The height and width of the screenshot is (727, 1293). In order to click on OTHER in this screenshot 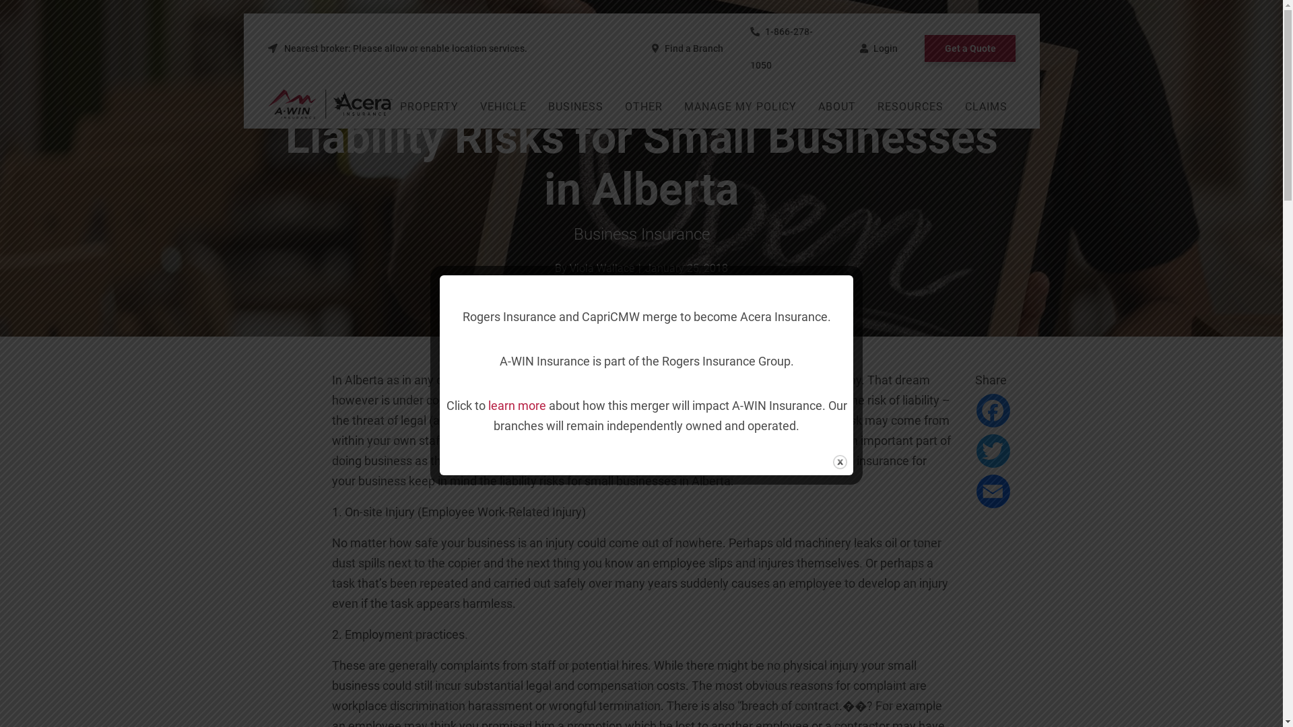, I will do `click(644, 107)`.